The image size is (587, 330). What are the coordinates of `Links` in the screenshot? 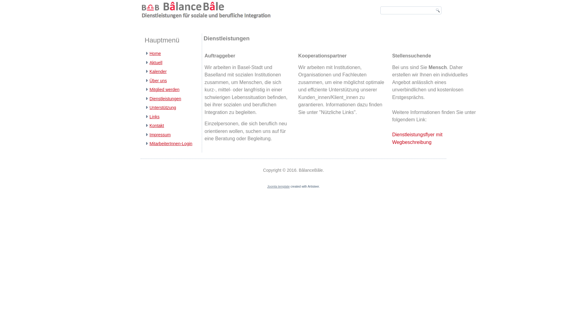 It's located at (155, 117).